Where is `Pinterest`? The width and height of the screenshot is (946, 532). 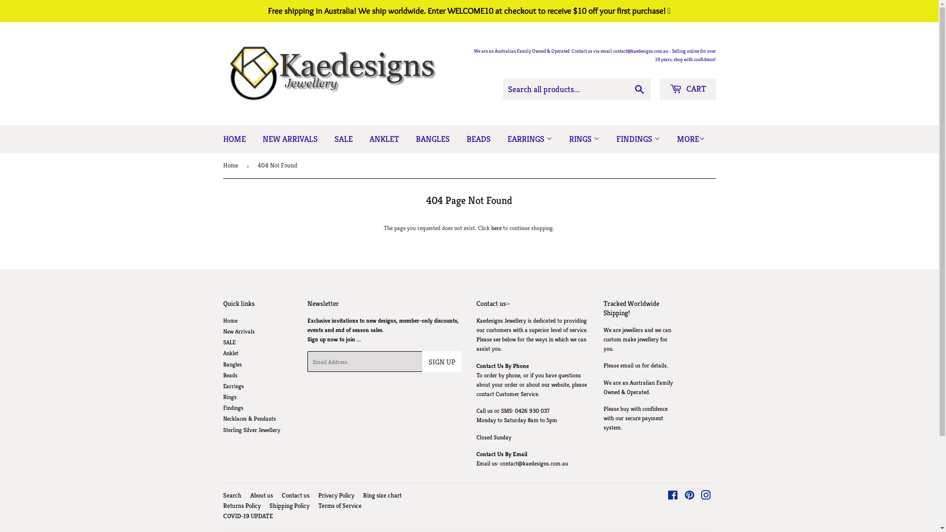
Pinterest is located at coordinates (689, 497).